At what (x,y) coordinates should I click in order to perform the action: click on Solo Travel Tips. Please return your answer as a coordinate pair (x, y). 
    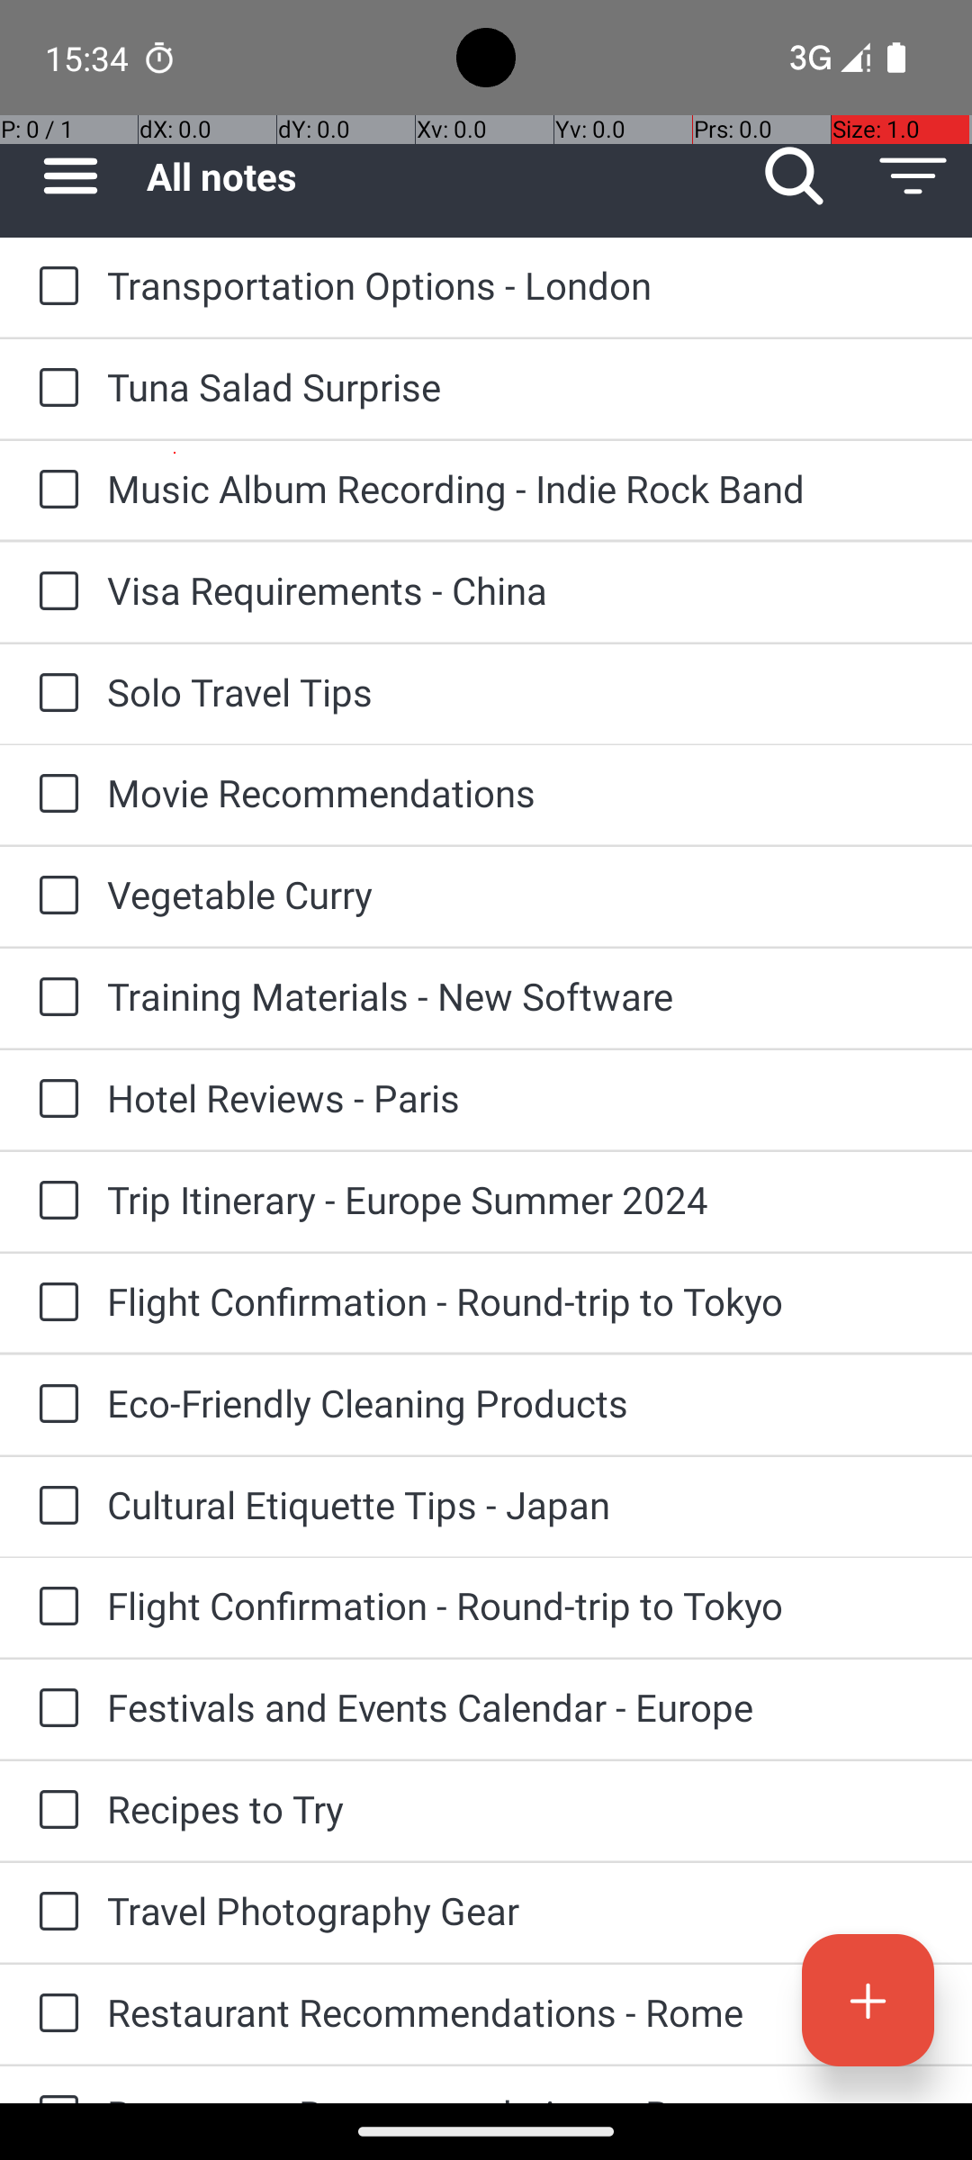
    Looking at the image, I should click on (522, 691).